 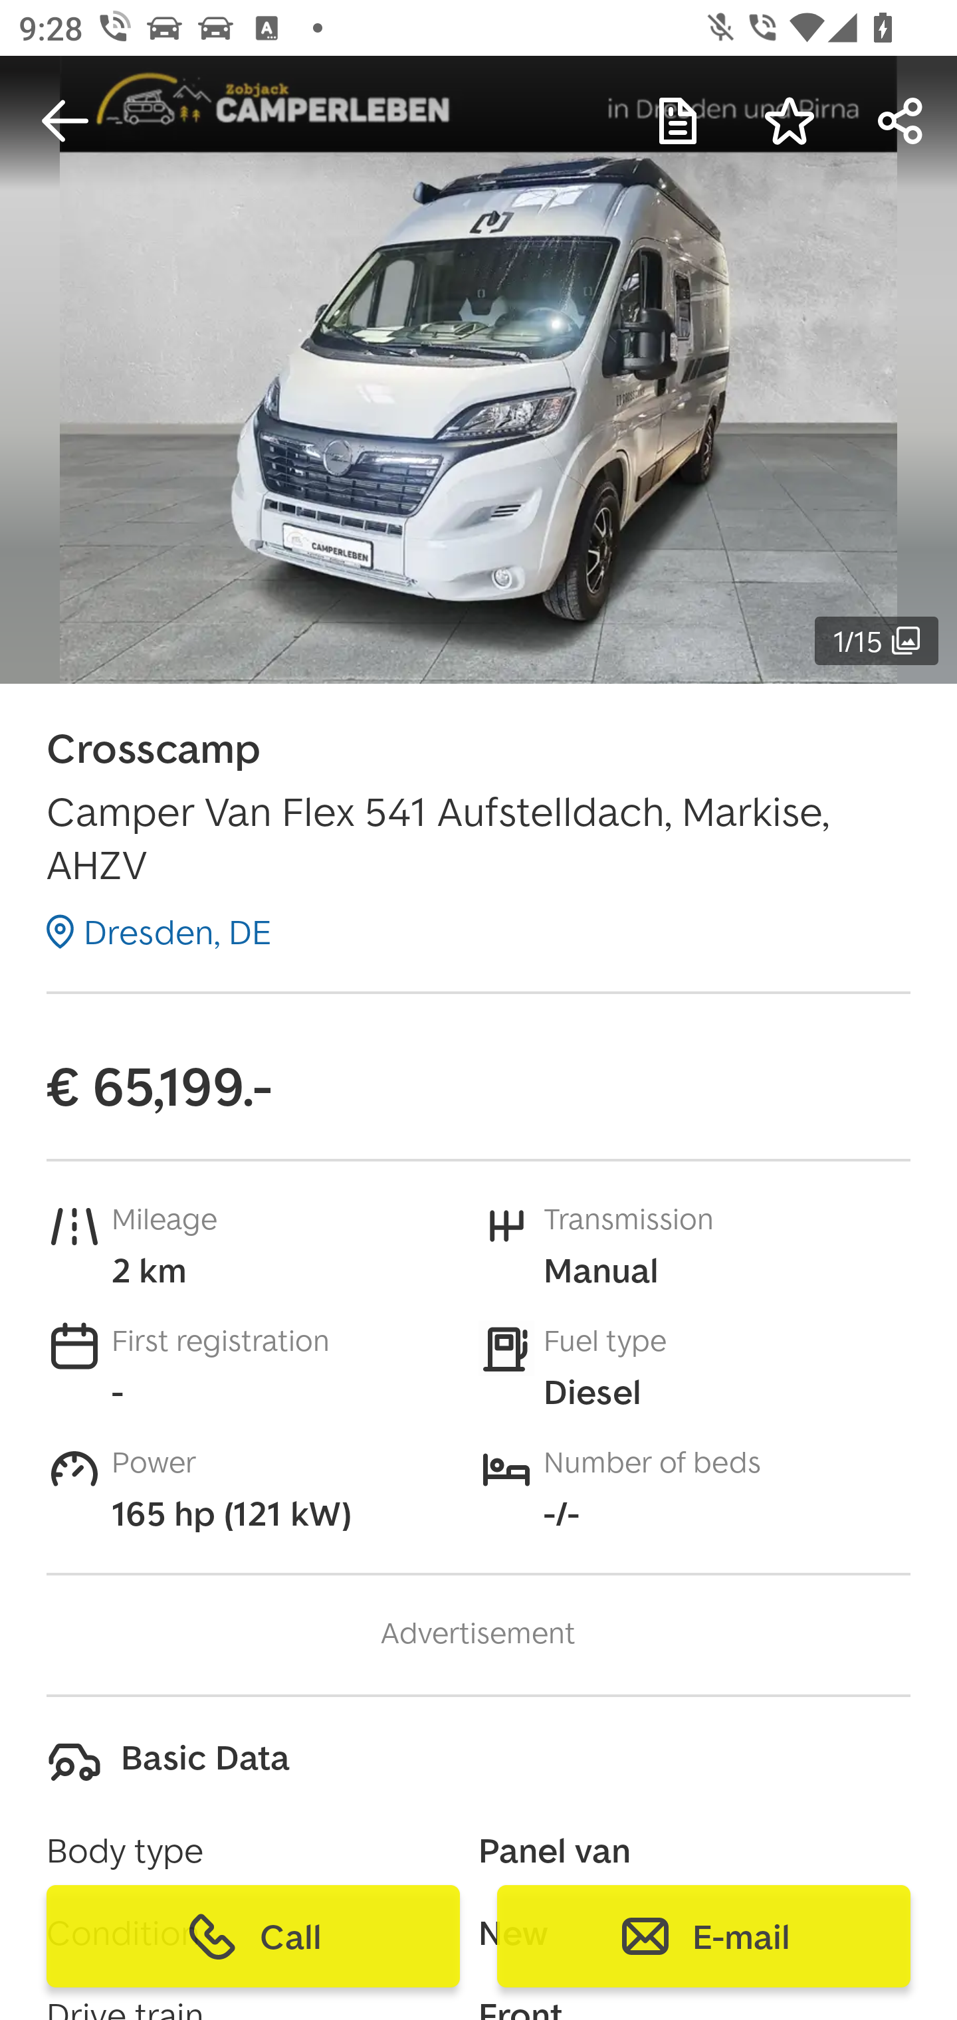 What do you see at coordinates (65, 121) in the screenshot?
I see `Navigate up` at bounding box center [65, 121].